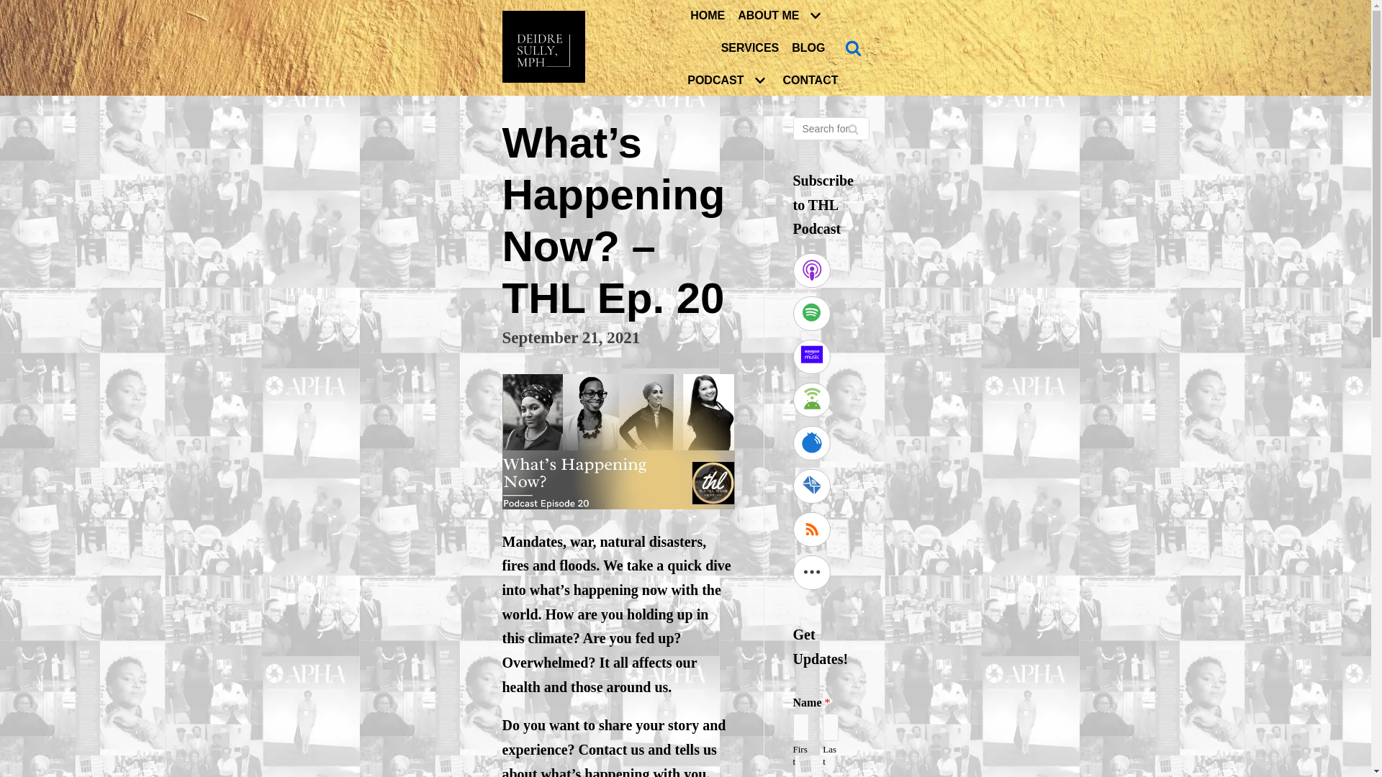 This screenshot has height=777, width=1382. What do you see at coordinates (707, 15) in the screenshot?
I see `HOME` at bounding box center [707, 15].